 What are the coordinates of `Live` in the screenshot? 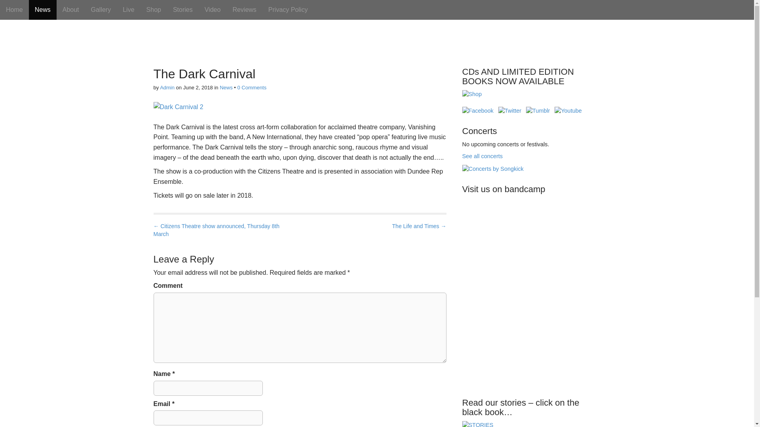 It's located at (128, 9).